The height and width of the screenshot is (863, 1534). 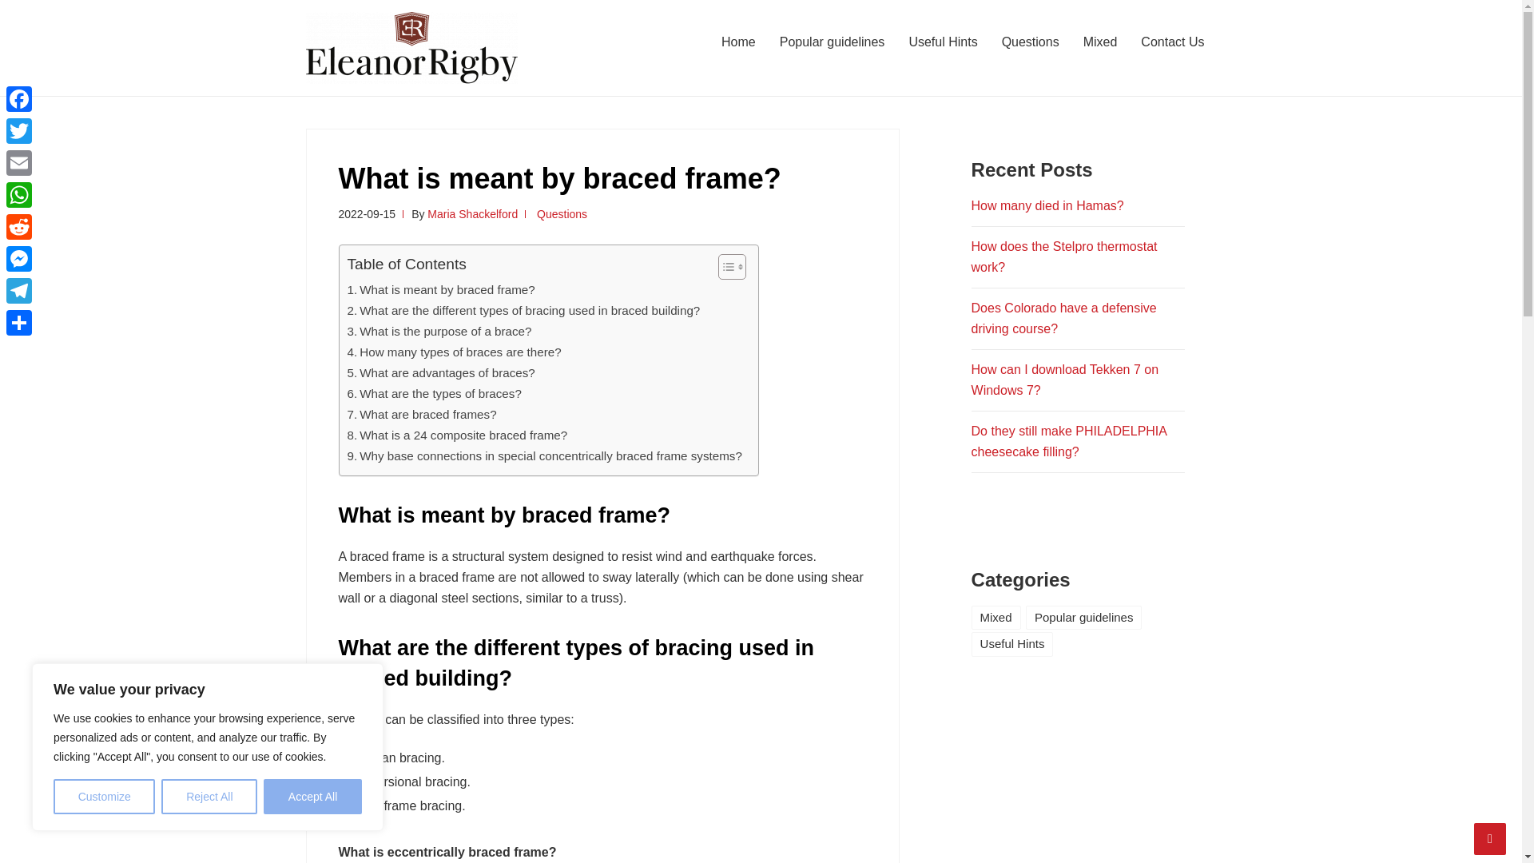 I want to click on What is the purpose of a brace?, so click(x=438, y=331).